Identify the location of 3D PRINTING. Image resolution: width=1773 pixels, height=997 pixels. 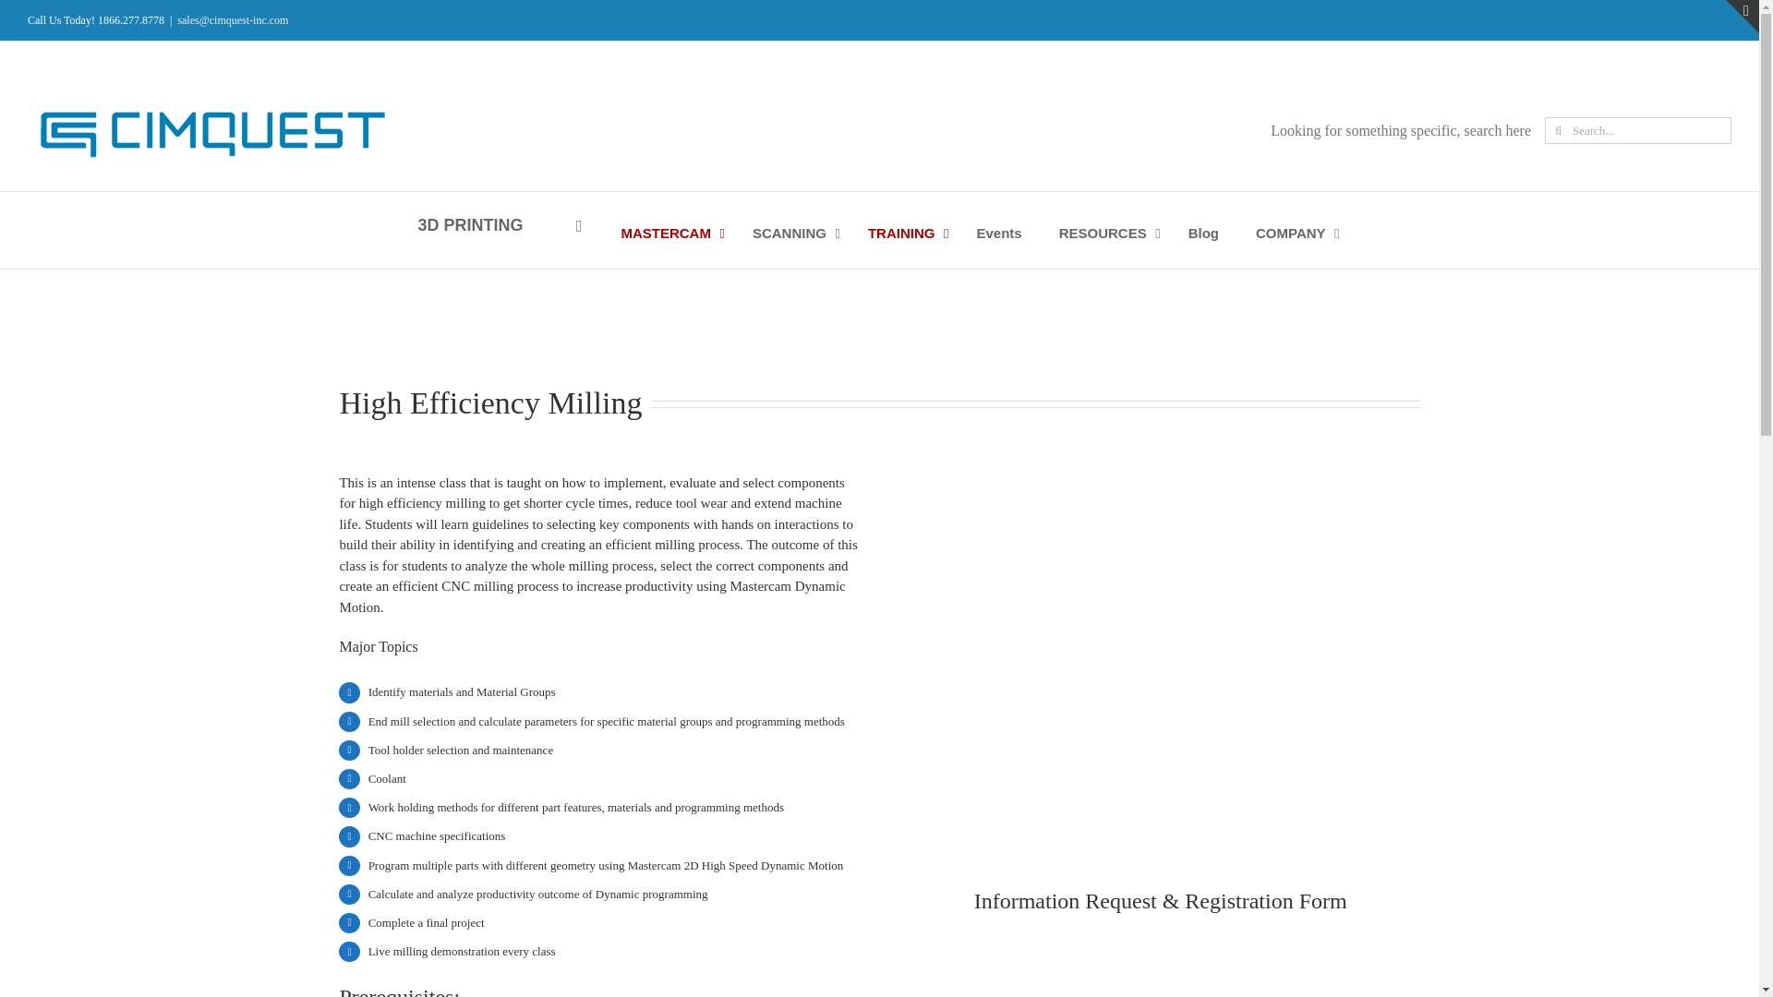
(495, 225).